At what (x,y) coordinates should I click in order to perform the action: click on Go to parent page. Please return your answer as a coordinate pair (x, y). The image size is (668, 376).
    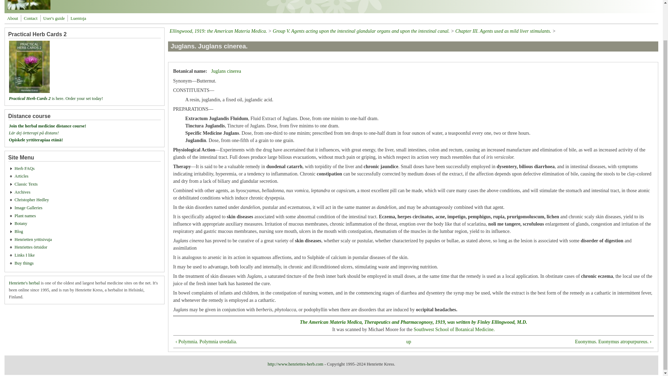
    Looking at the image, I should click on (408, 342).